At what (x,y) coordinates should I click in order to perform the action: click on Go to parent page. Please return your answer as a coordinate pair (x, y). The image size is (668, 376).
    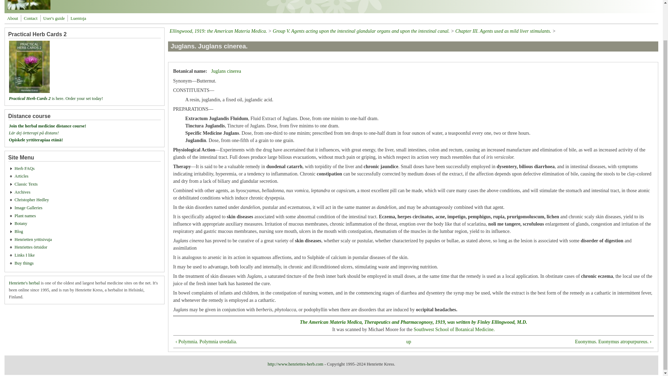
    Looking at the image, I should click on (408, 342).